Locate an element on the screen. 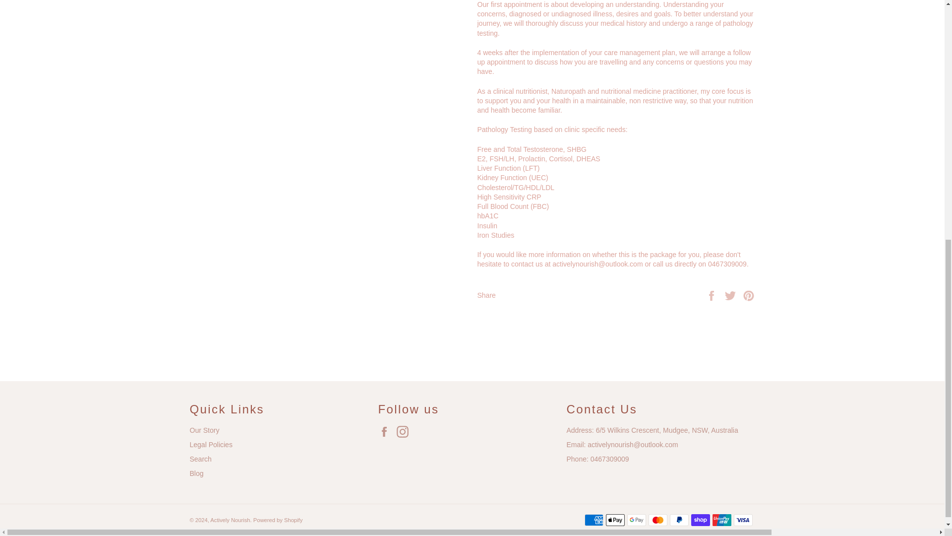 This screenshot has width=952, height=536. Actively Nourish on Facebook is located at coordinates (386, 432).